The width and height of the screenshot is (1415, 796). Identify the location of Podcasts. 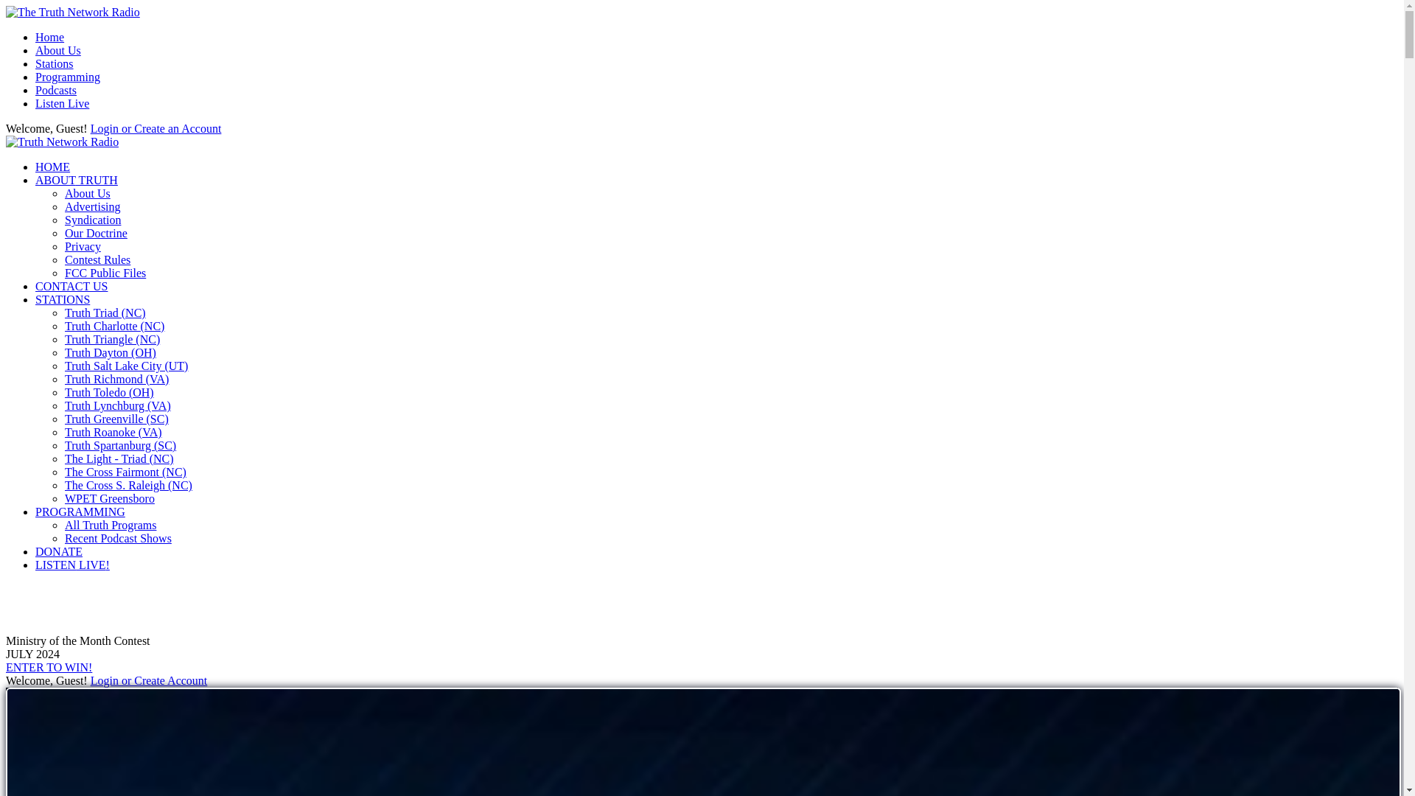
(56, 90).